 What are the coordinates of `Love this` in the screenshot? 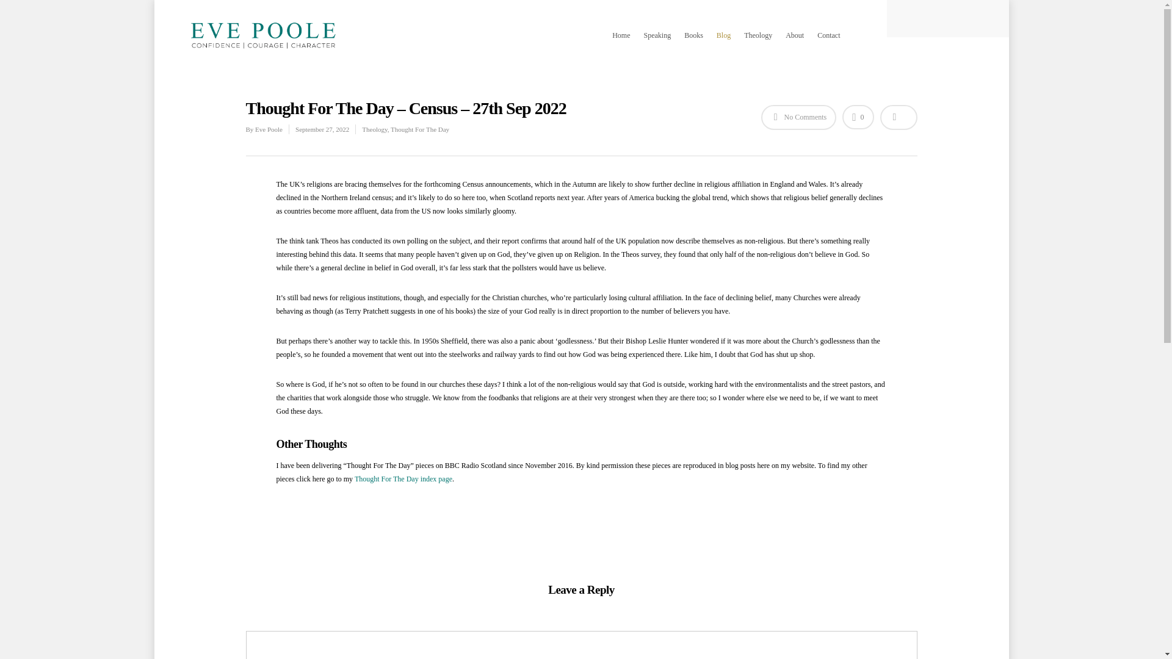 It's located at (858, 117).